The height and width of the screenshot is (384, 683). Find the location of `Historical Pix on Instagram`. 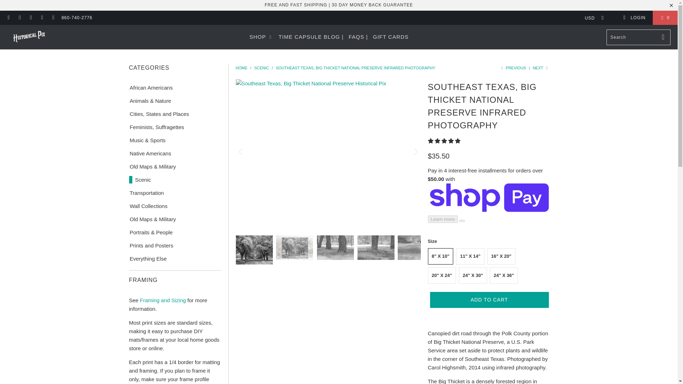

Historical Pix on Instagram is located at coordinates (42, 18).